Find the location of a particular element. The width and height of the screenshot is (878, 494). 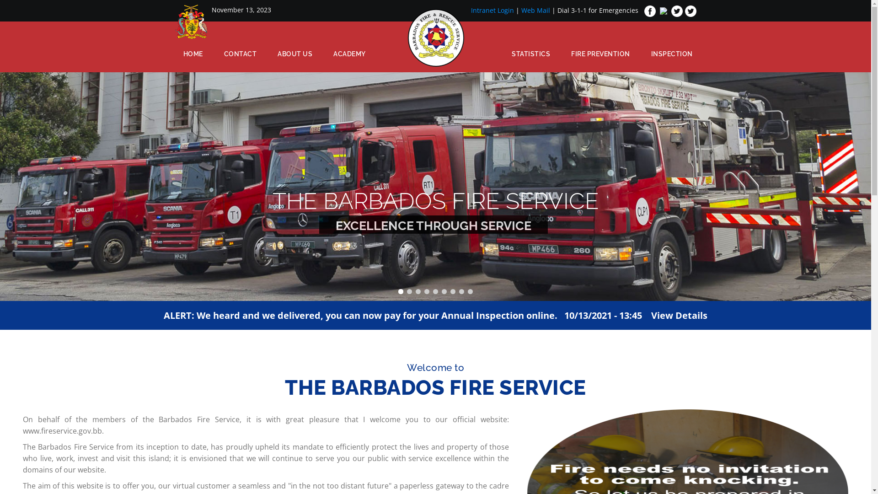

View Details is located at coordinates (680, 316).